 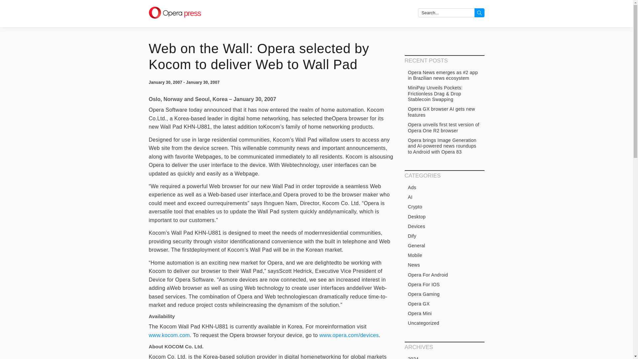 What do you see at coordinates (444, 285) in the screenshot?
I see `Opera For IOS` at bounding box center [444, 285].